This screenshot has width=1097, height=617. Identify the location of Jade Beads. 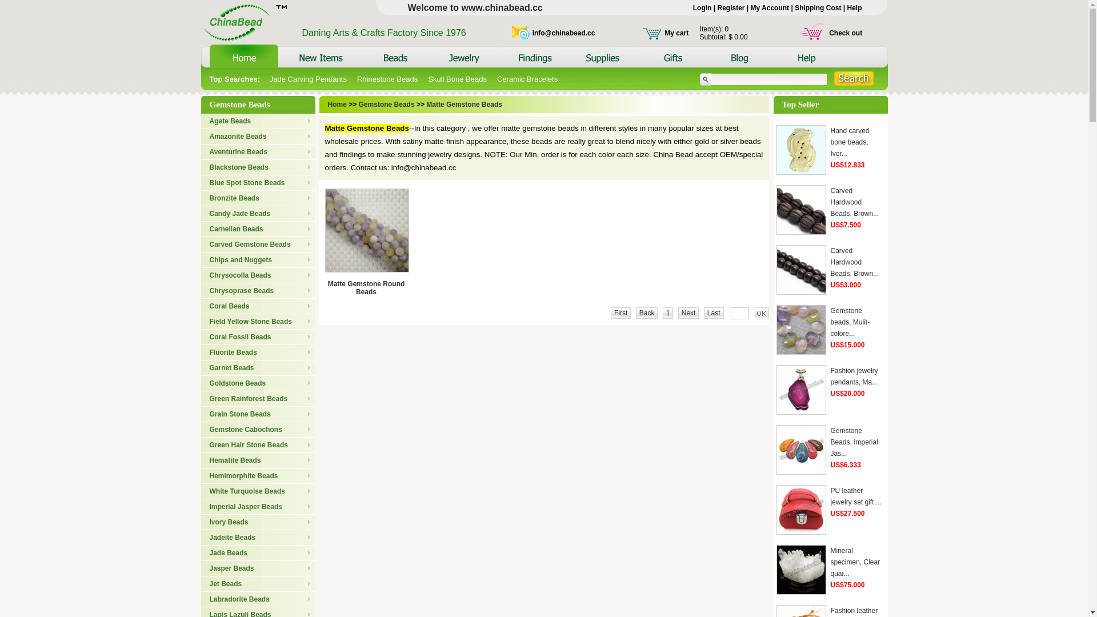
(258, 553).